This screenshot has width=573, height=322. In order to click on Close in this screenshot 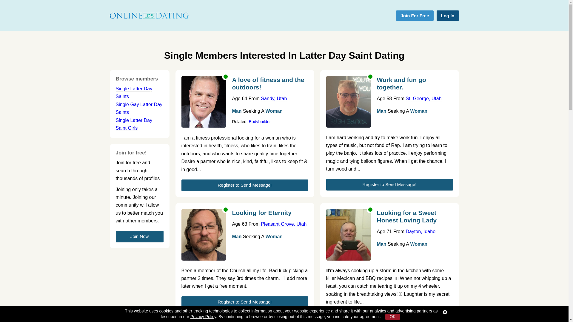, I will do `click(445, 312)`.